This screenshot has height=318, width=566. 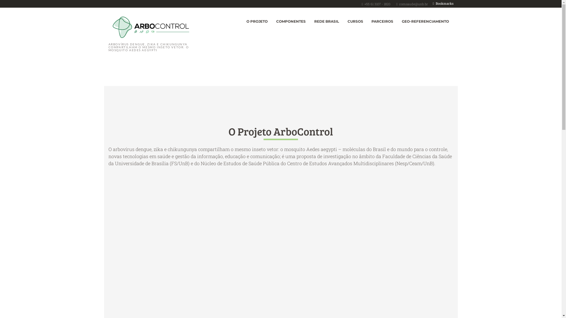 I want to click on REDE BRASIL, so click(x=327, y=22).